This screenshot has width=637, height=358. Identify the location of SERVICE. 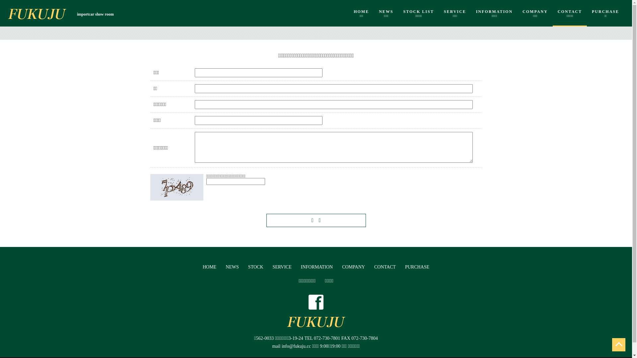
(282, 267).